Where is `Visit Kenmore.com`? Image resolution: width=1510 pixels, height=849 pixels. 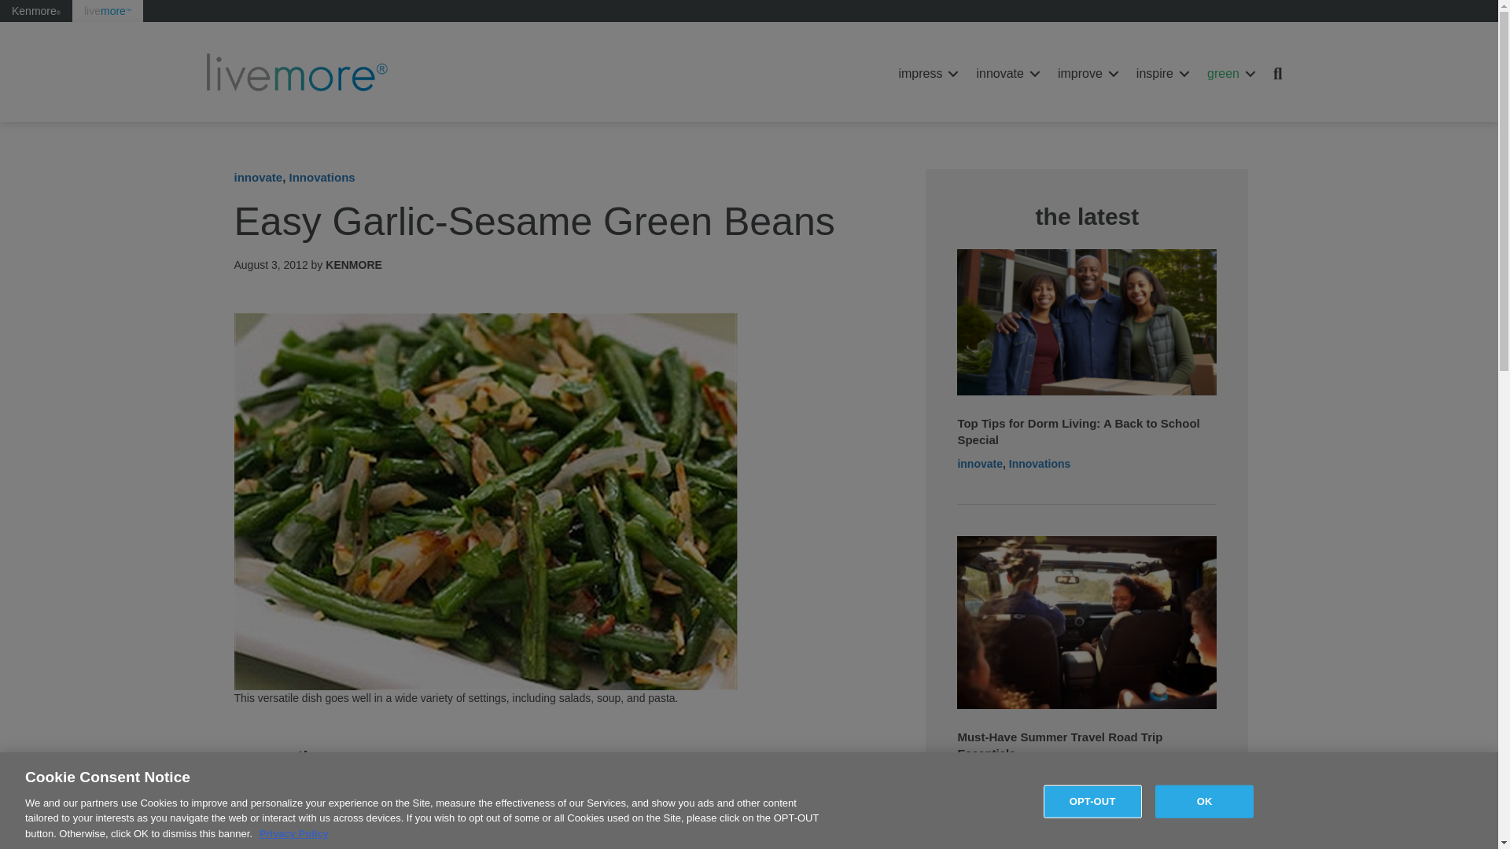 Visit Kenmore.com is located at coordinates (36, 11).